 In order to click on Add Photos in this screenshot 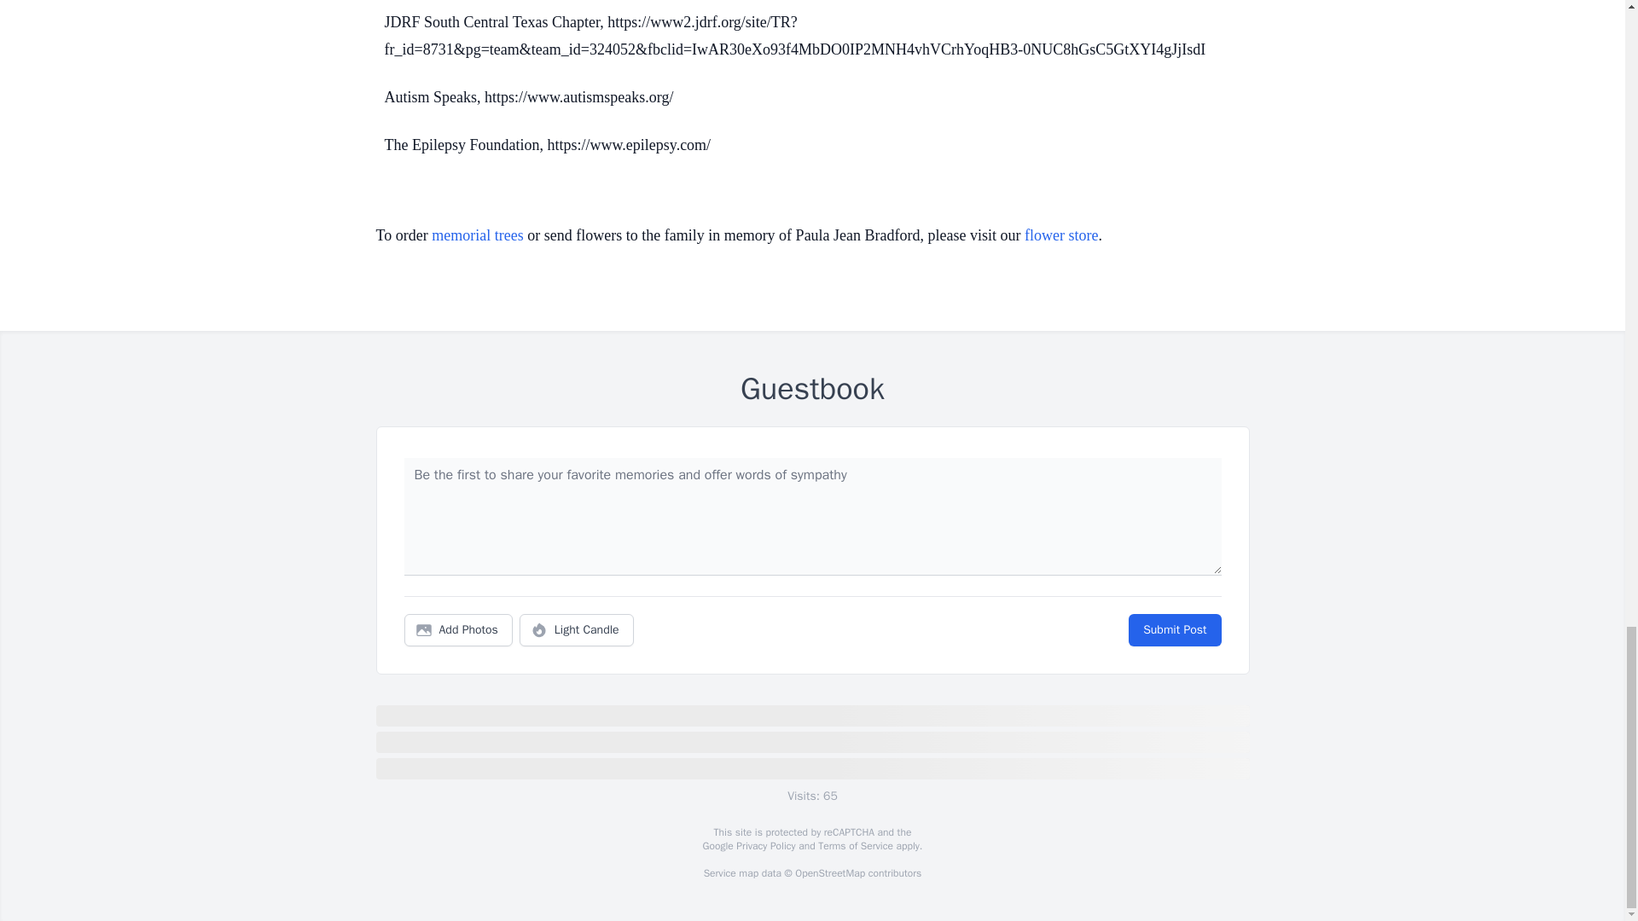, I will do `click(458, 630)`.